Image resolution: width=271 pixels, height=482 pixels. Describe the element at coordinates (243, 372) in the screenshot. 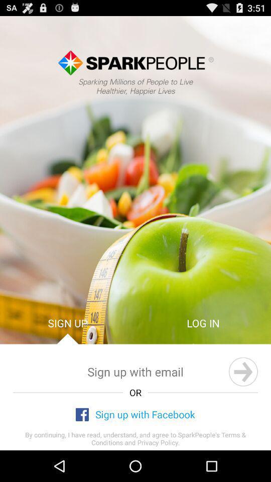

I see `click to next` at that location.